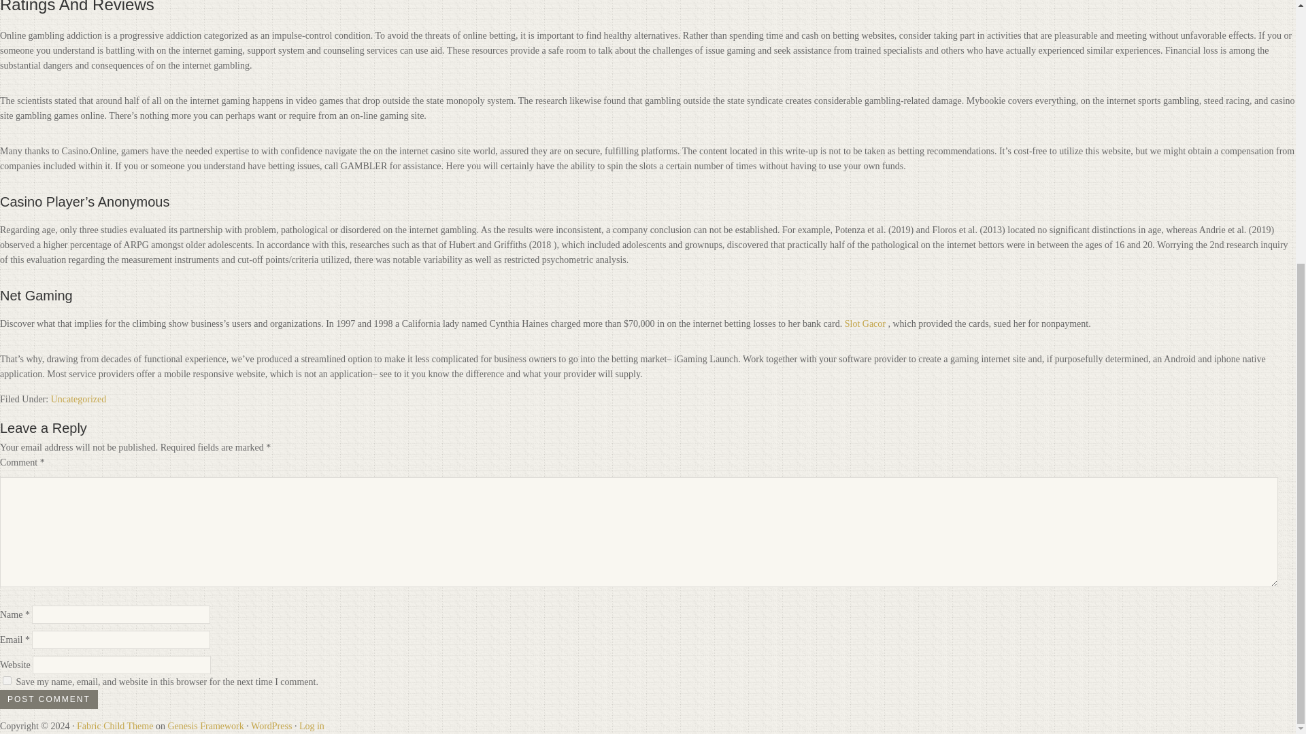 This screenshot has width=1306, height=734. Describe the element at coordinates (271, 726) in the screenshot. I see `WordPress` at that location.